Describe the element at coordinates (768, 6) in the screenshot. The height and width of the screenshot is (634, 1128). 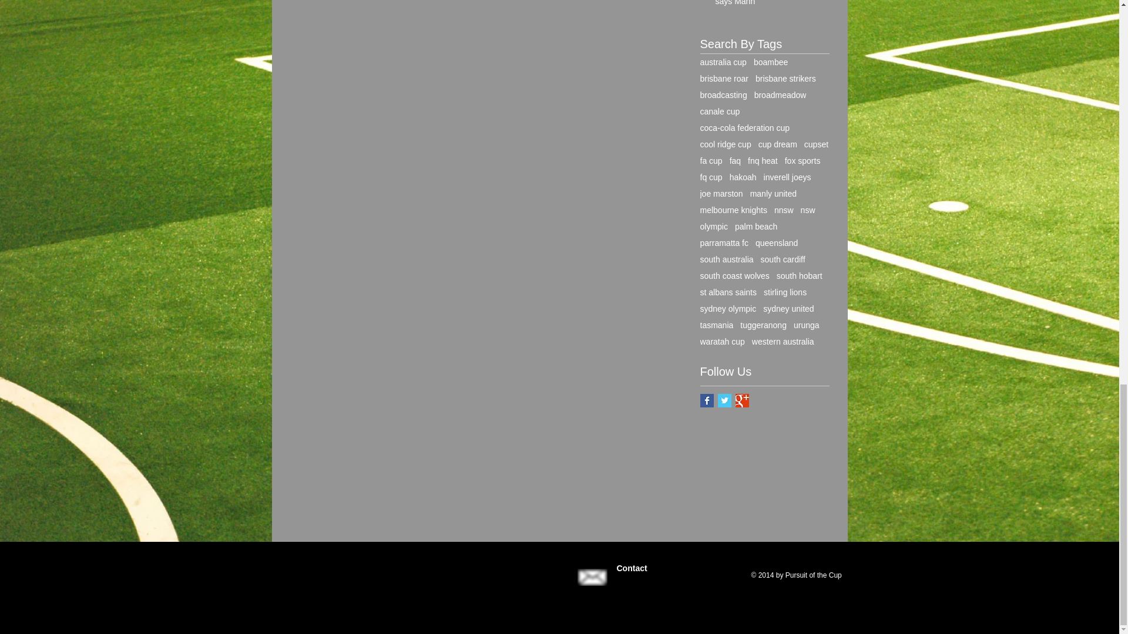
I see `Apple Isle pride on the line, says Mann` at that location.